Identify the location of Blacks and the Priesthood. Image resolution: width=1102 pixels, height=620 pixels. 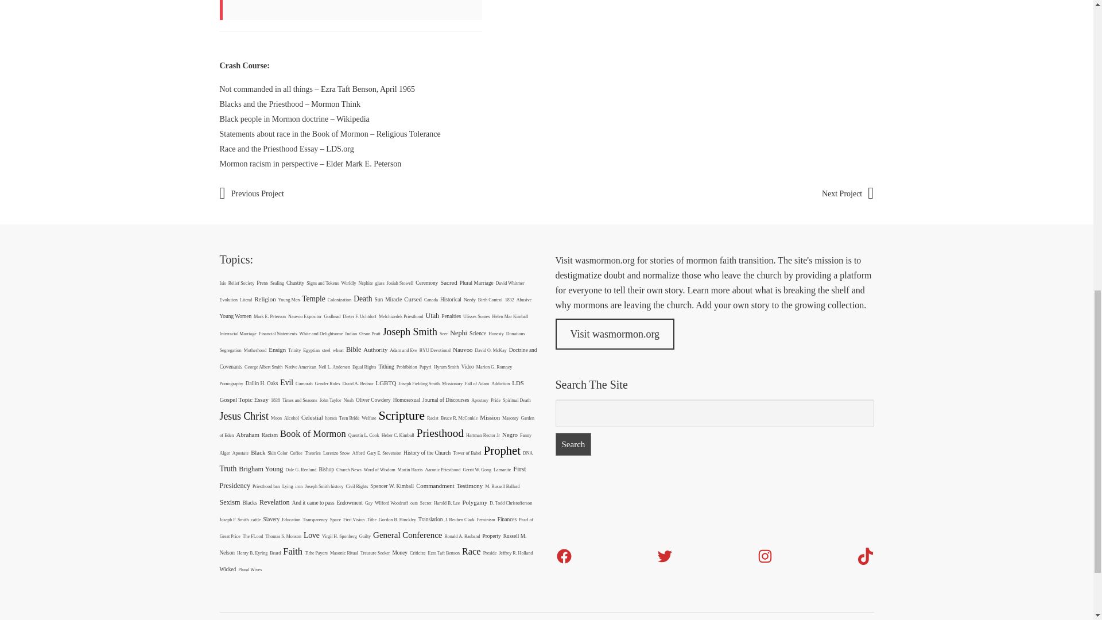
(261, 104).